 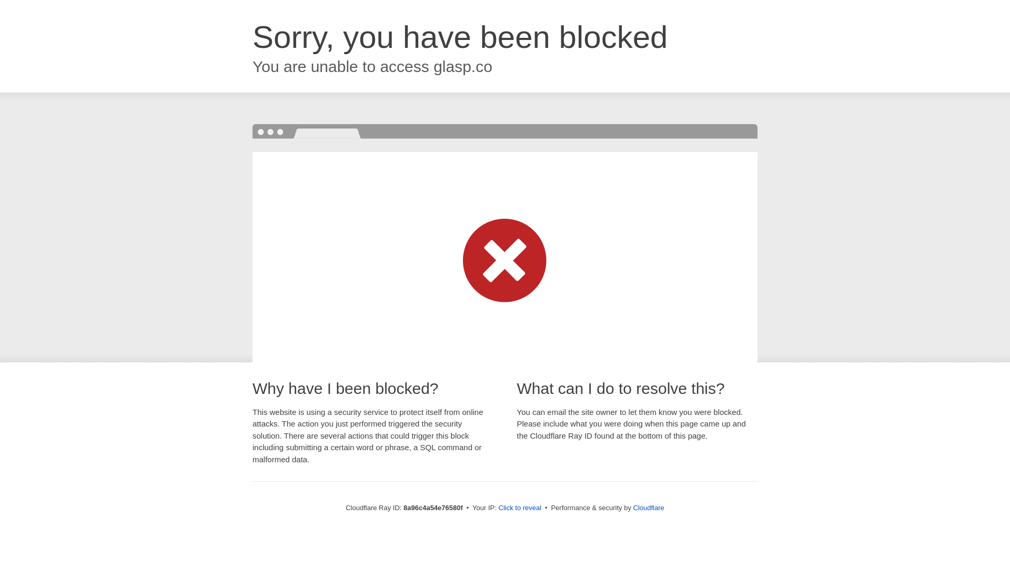 I want to click on Click to reveal, so click(x=520, y=508).